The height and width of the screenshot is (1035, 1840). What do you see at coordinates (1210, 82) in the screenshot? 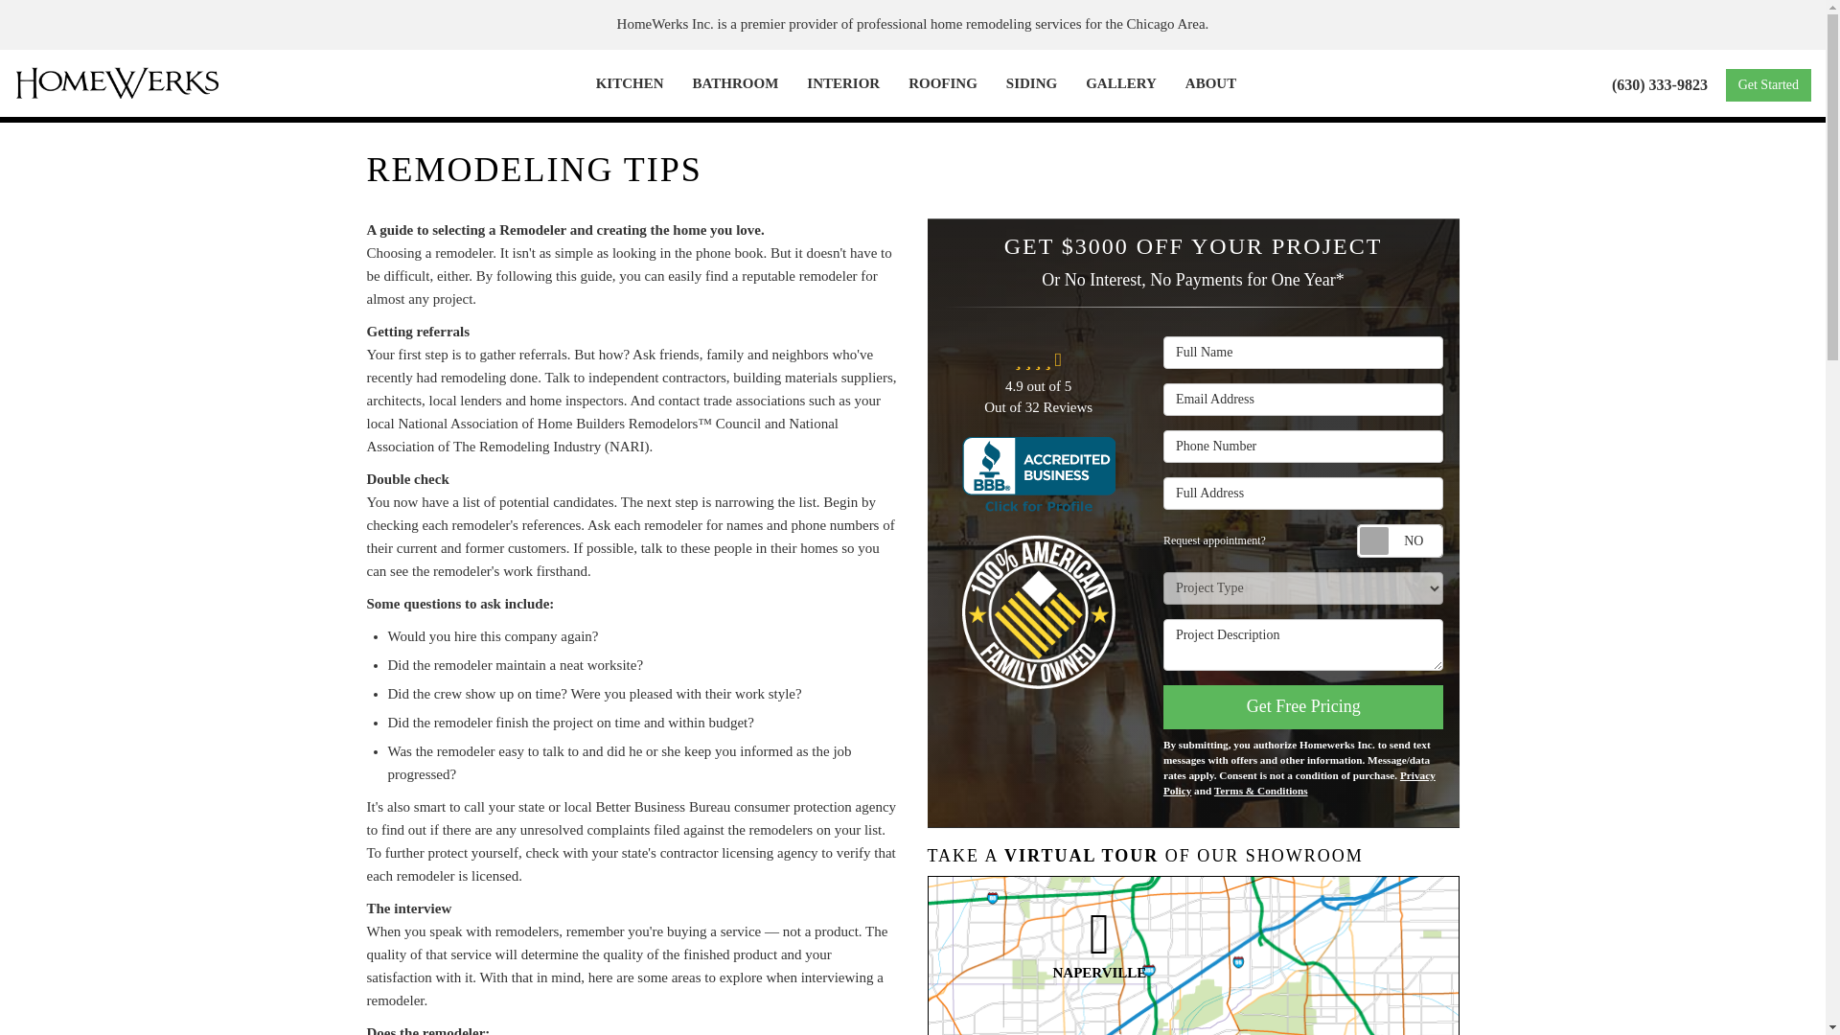
I see `ABOUT` at bounding box center [1210, 82].